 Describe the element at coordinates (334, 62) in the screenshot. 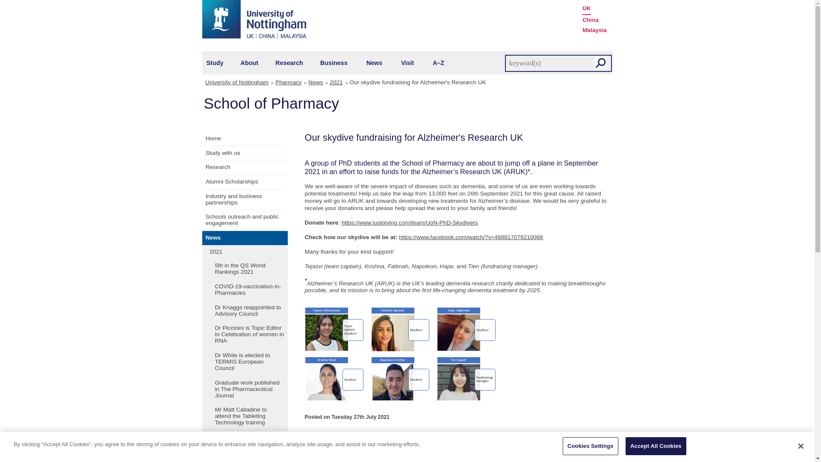

I see `Working with business` at that location.